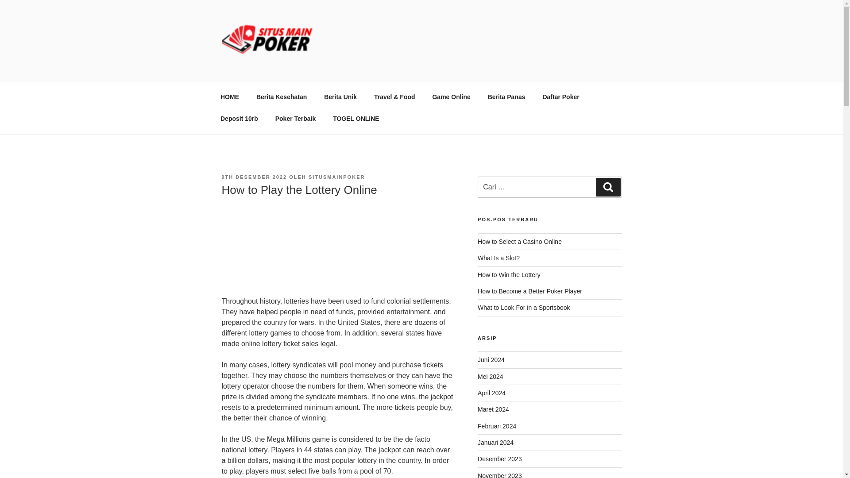 The image size is (850, 478). I want to click on What to Look For in a Sportsbook, so click(524, 307).